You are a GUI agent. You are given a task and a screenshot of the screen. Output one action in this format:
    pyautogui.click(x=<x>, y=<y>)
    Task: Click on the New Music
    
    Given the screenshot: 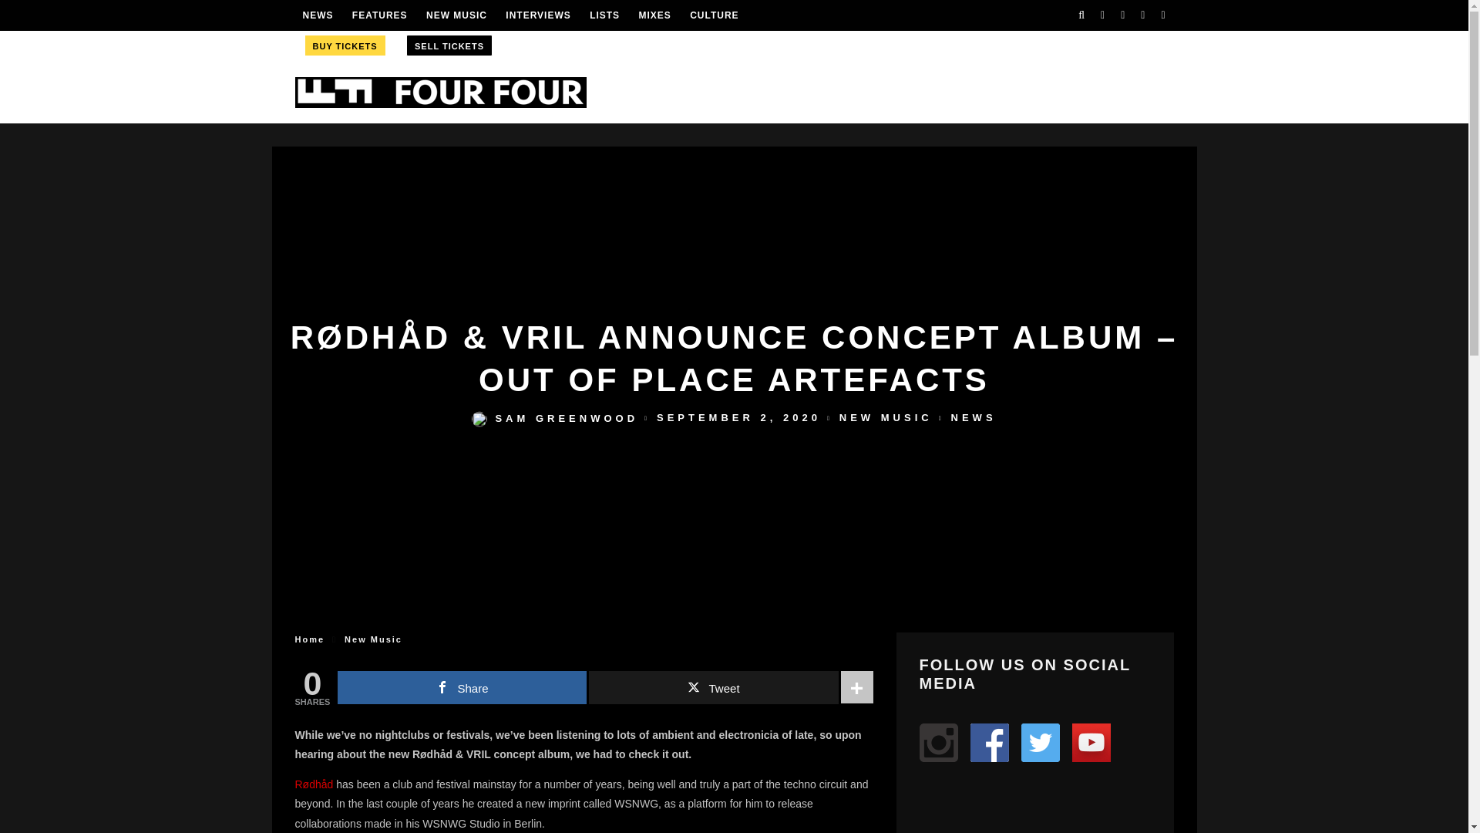 What is the action you would take?
    pyautogui.click(x=373, y=639)
    